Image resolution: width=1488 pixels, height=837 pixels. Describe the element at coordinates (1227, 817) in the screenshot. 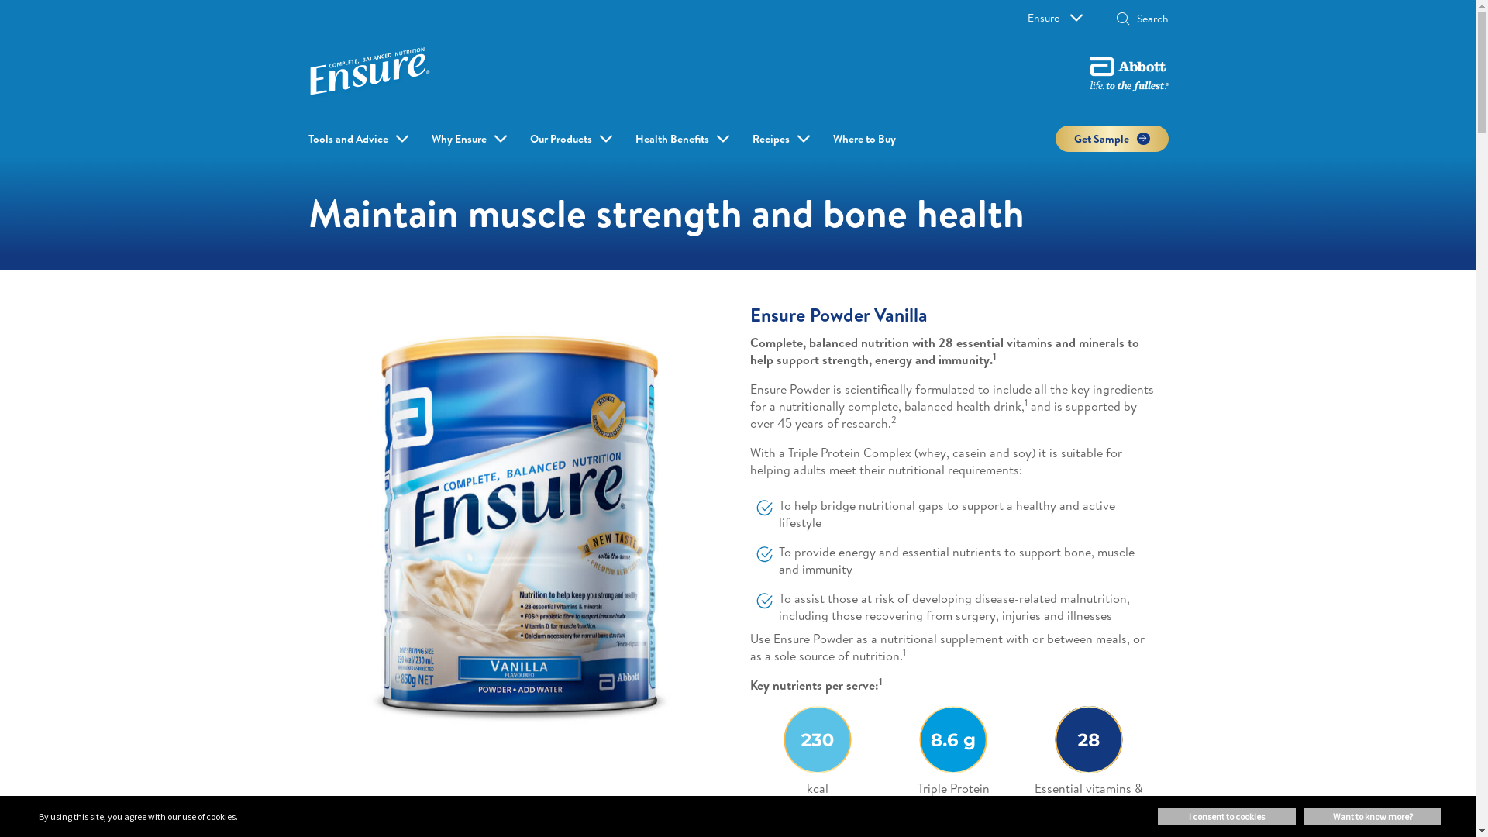

I see `i consent to cookies` at that location.